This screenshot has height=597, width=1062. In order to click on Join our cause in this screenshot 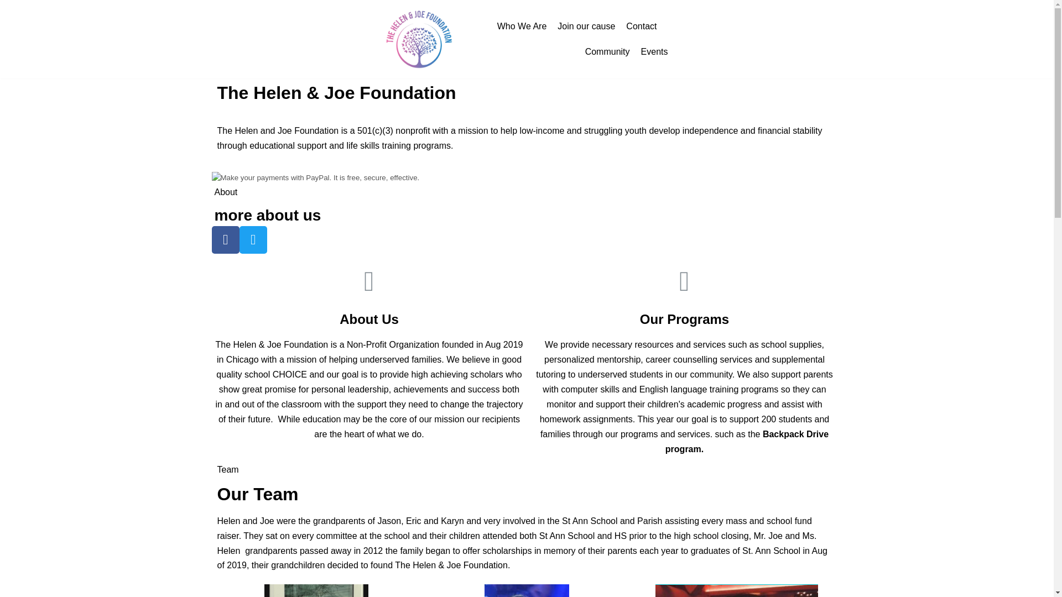, I will do `click(586, 26)`.